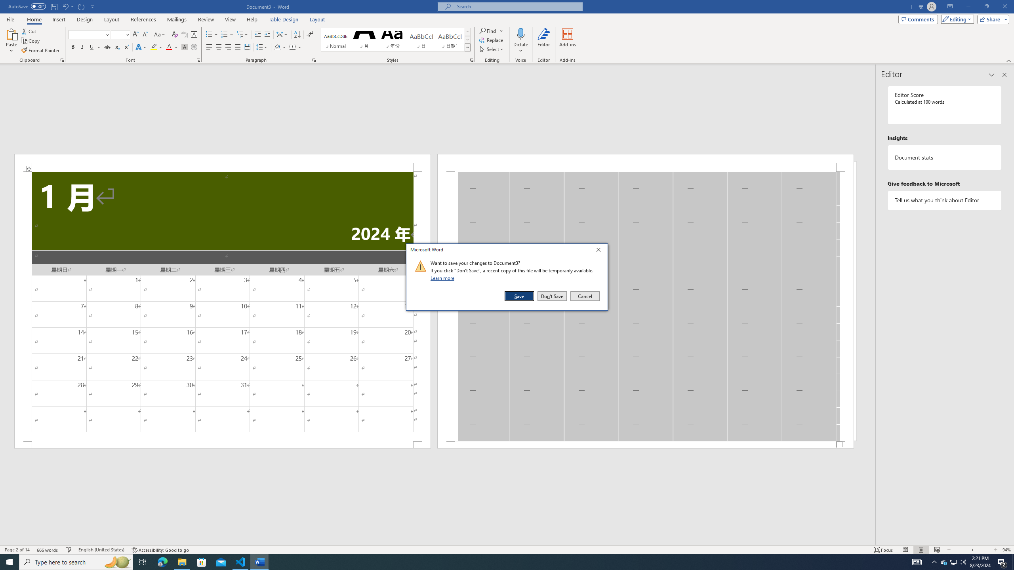 The width and height of the screenshot is (1014, 570). I want to click on Read Mode, so click(905, 550).